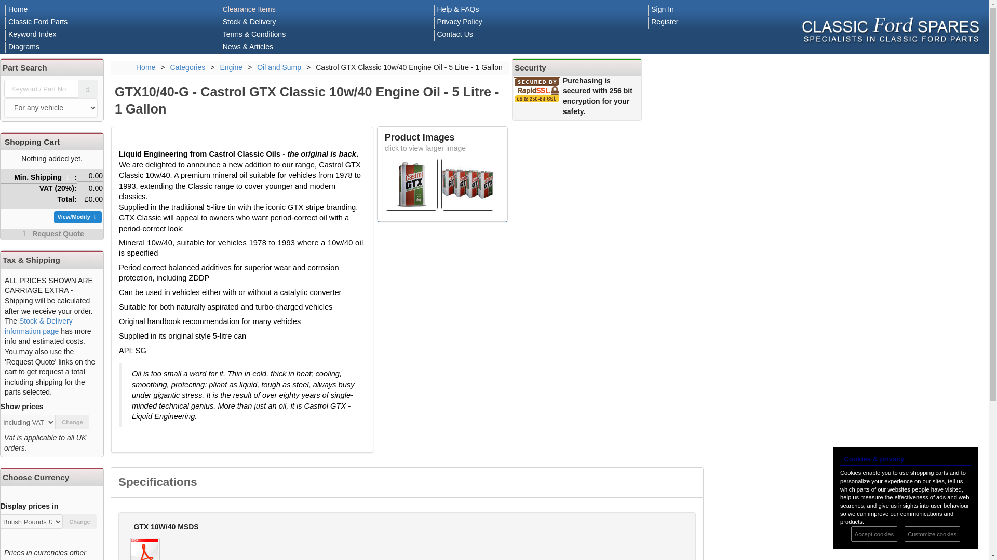  I want to click on Engine, so click(231, 67).